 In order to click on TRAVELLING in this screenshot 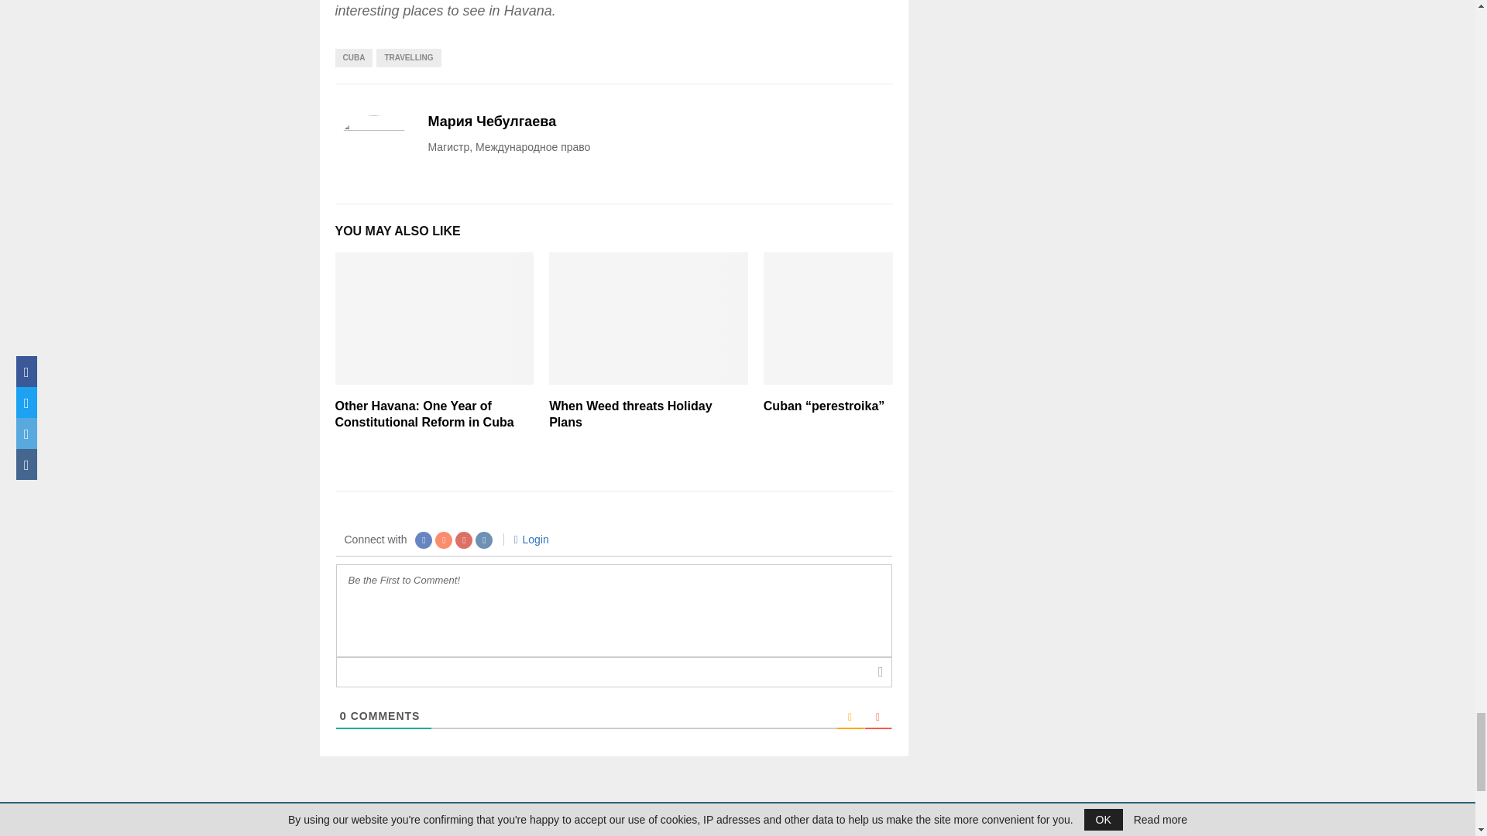, I will do `click(407, 57)`.